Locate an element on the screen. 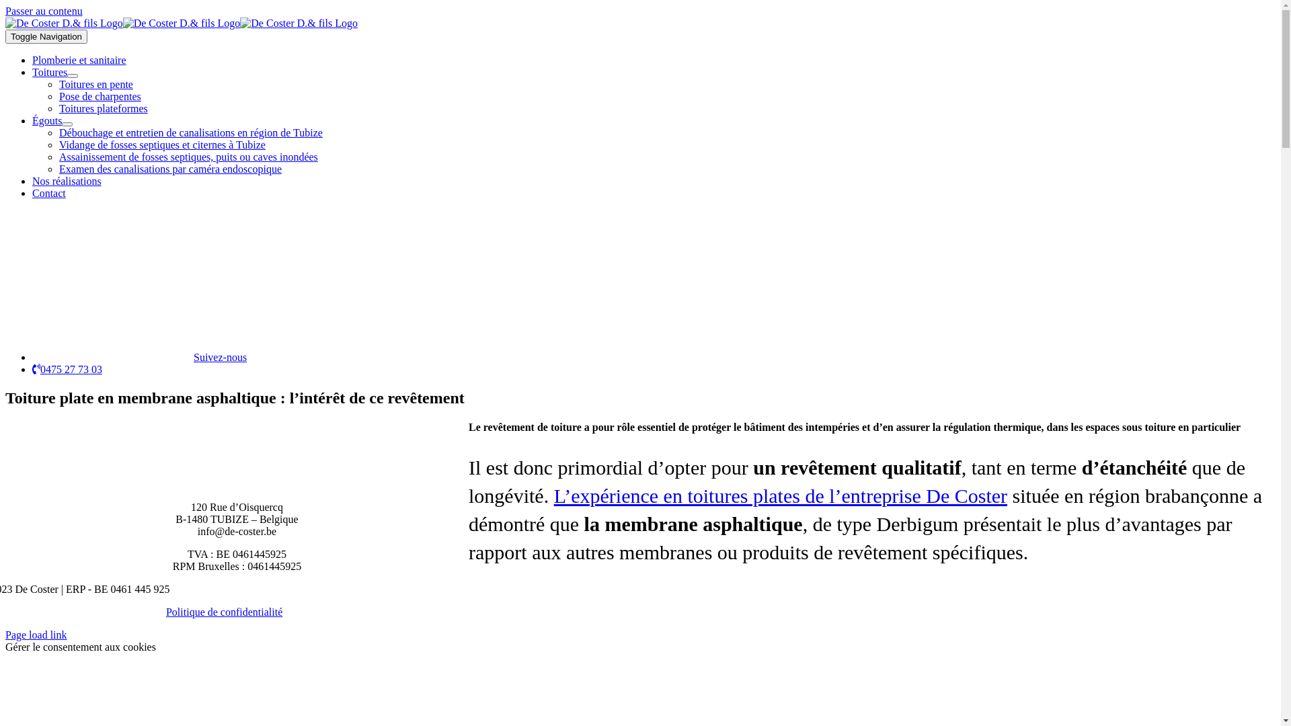  Contact is located at coordinates (49, 194).